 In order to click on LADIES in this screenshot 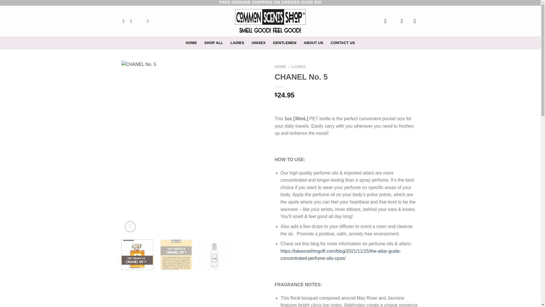, I will do `click(298, 67)`.